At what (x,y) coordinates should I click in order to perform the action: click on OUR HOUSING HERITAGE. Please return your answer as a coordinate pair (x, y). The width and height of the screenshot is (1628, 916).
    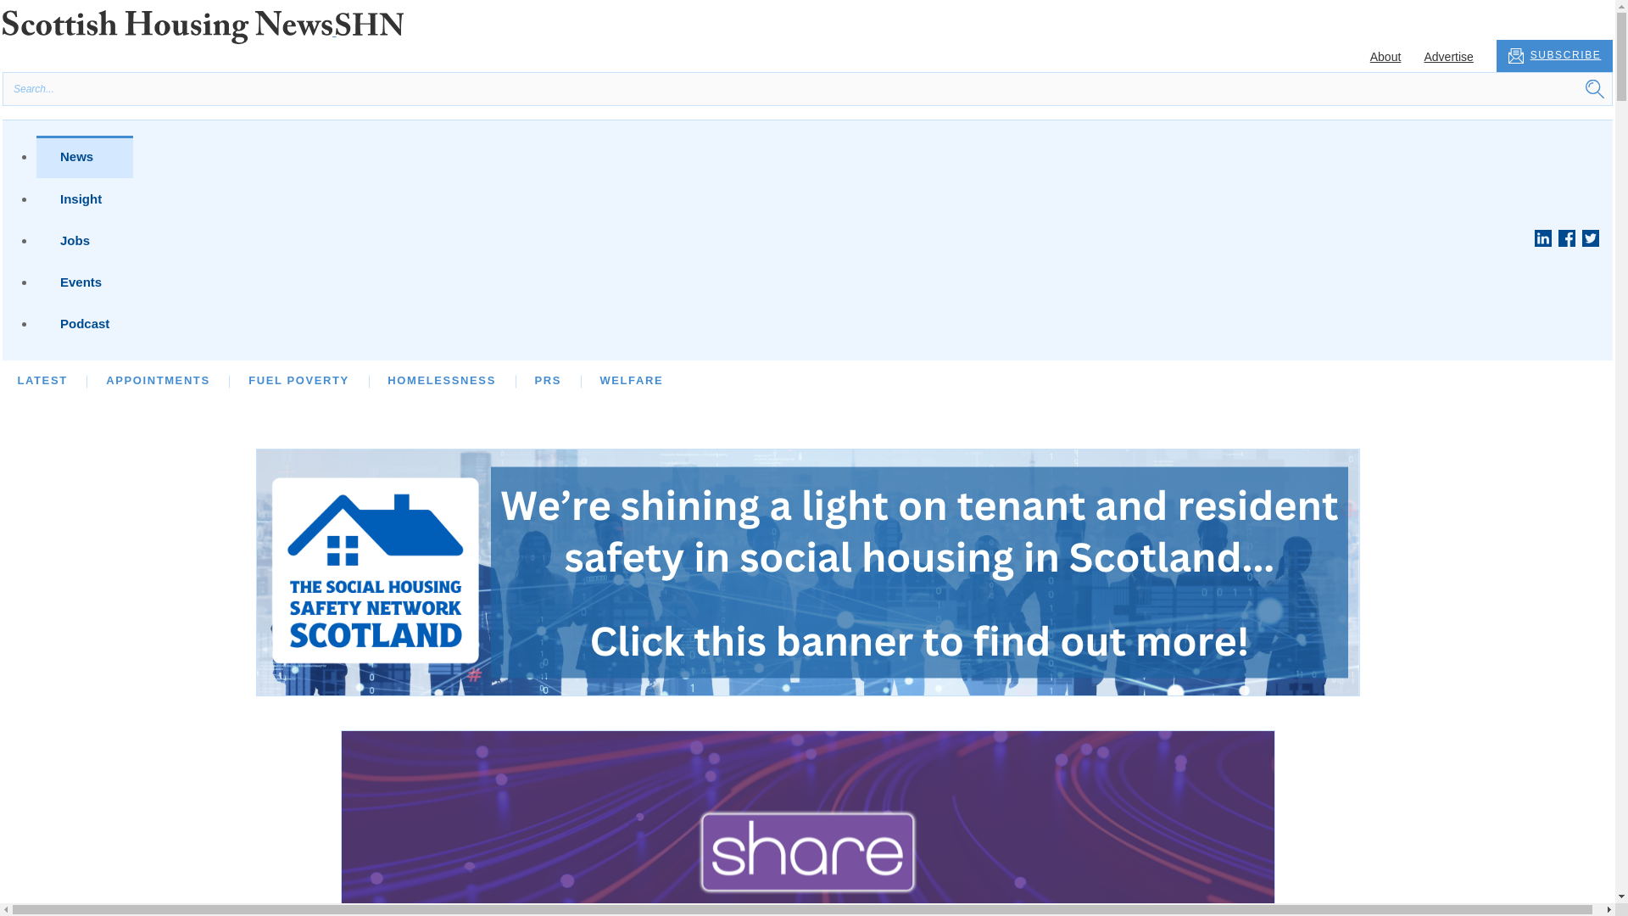
    Looking at the image, I should click on (900, 380).